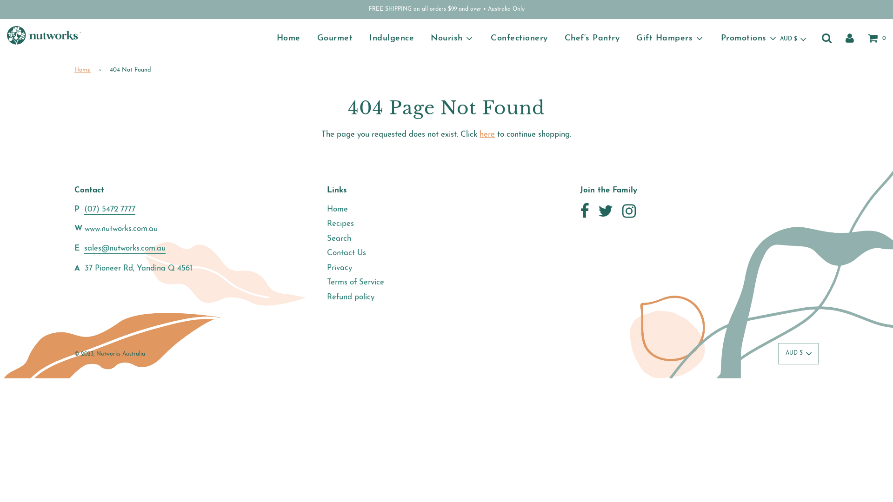  What do you see at coordinates (670, 39) in the screenshot?
I see `Gift Hampers` at bounding box center [670, 39].